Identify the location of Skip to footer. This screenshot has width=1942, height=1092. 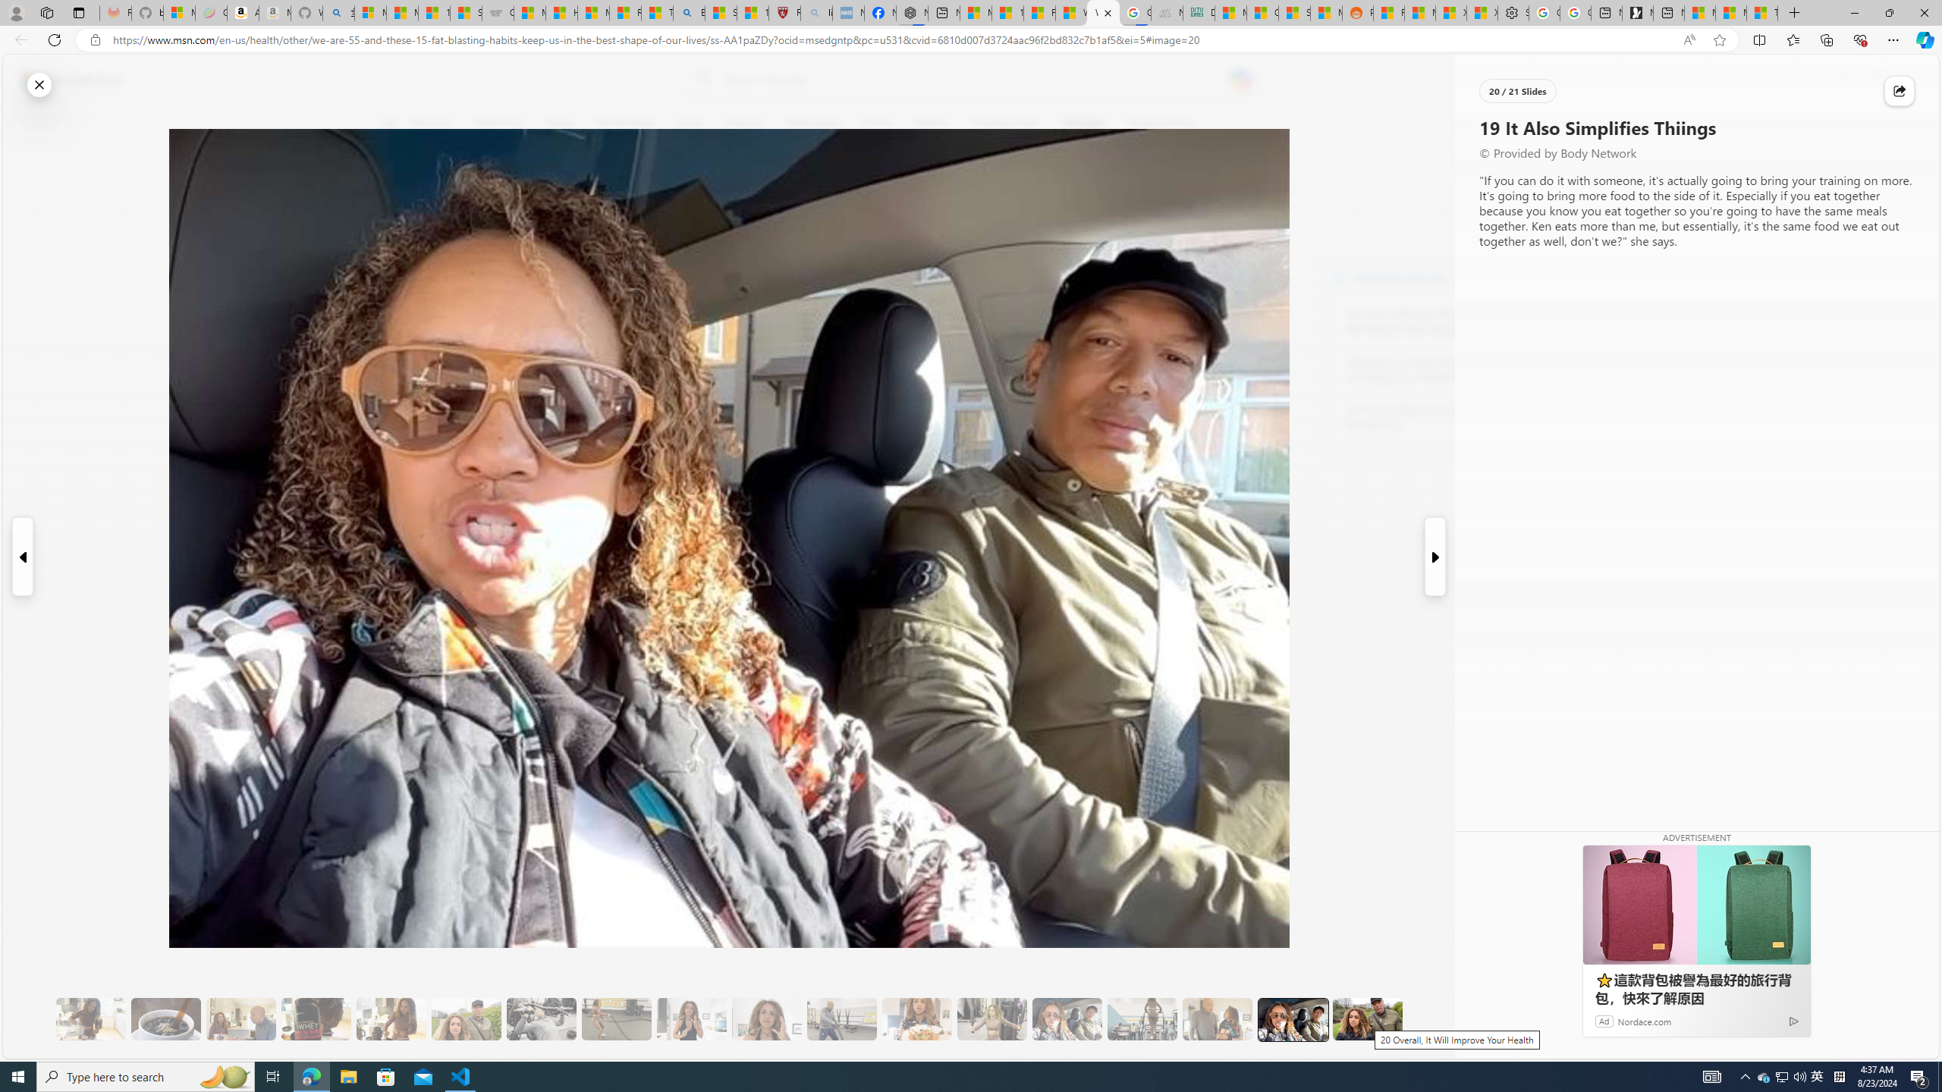
(62, 80).